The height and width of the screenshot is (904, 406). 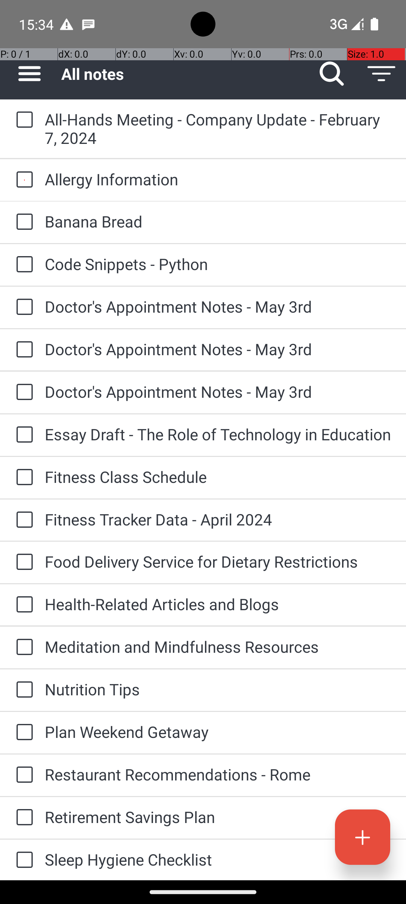 What do you see at coordinates (23, 435) in the screenshot?
I see `to-do: Essay Draft - The Role of Technology in Education` at bounding box center [23, 435].